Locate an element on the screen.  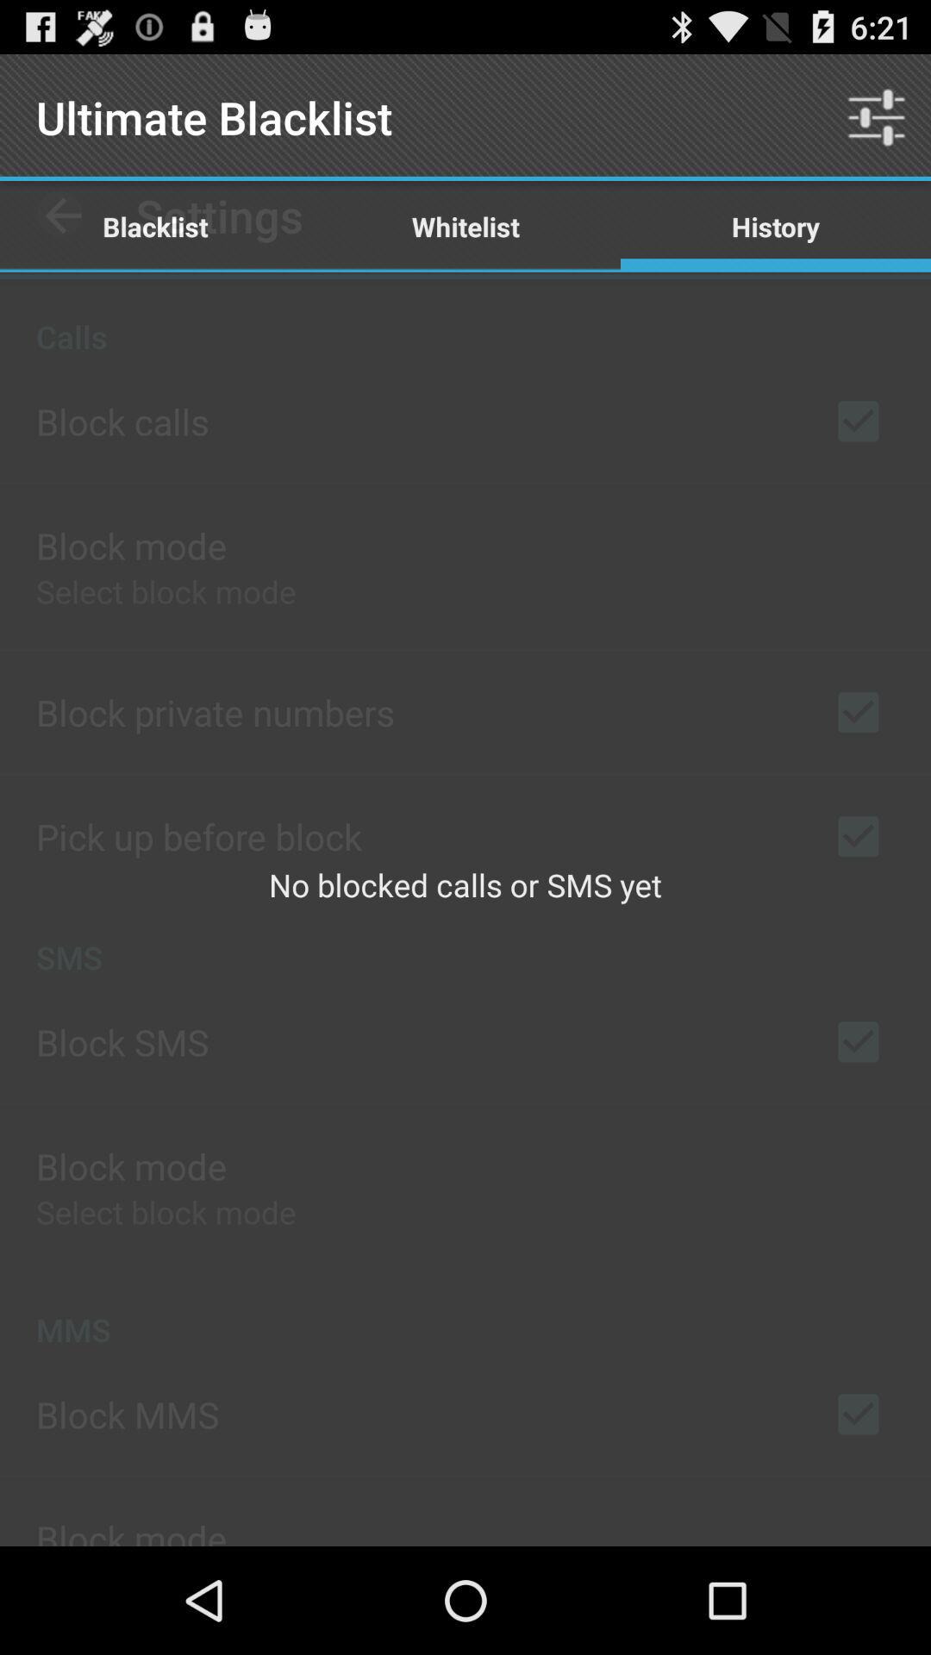
launch the whitelist is located at coordinates (465, 226).